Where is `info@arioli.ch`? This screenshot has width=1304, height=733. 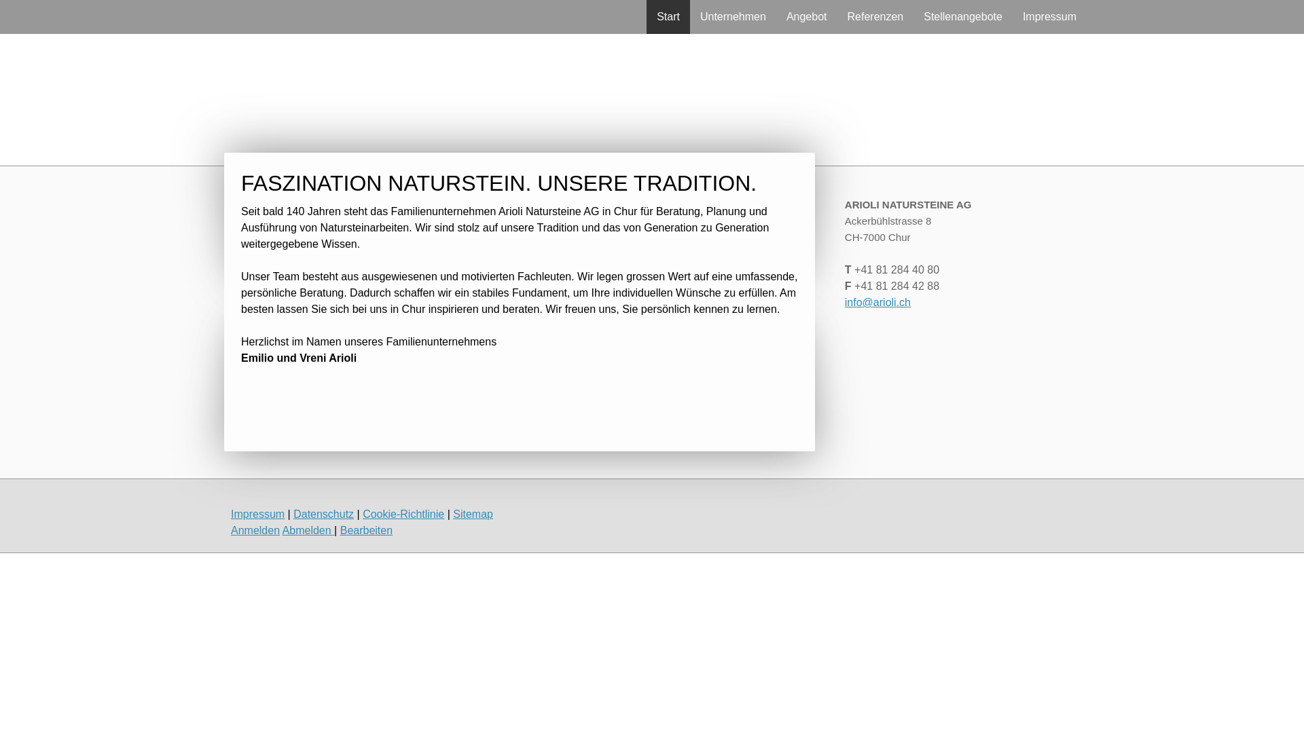 info@arioli.ch is located at coordinates (877, 303).